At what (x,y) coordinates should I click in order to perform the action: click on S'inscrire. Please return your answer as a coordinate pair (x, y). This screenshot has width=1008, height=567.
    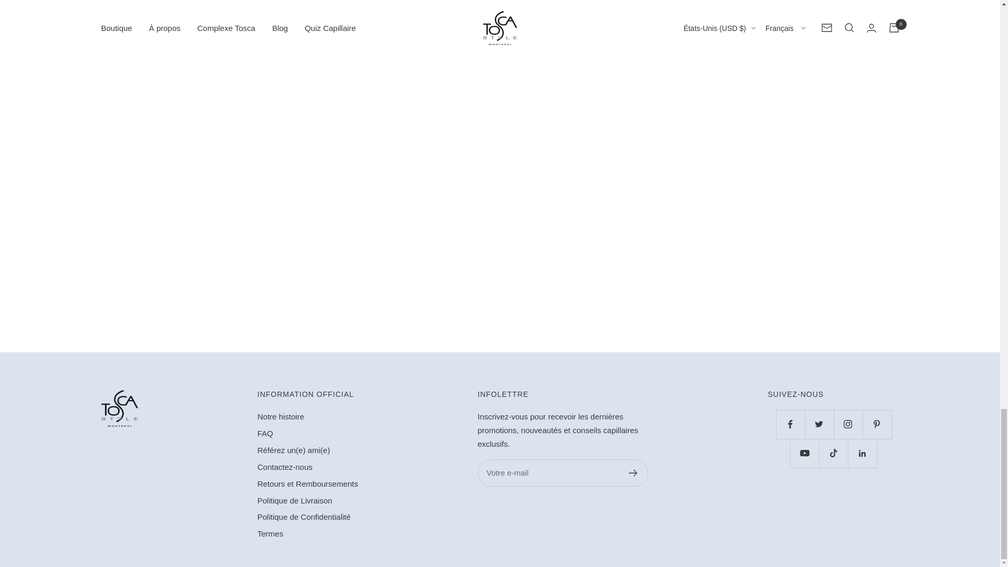
    Looking at the image, I should click on (633, 473).